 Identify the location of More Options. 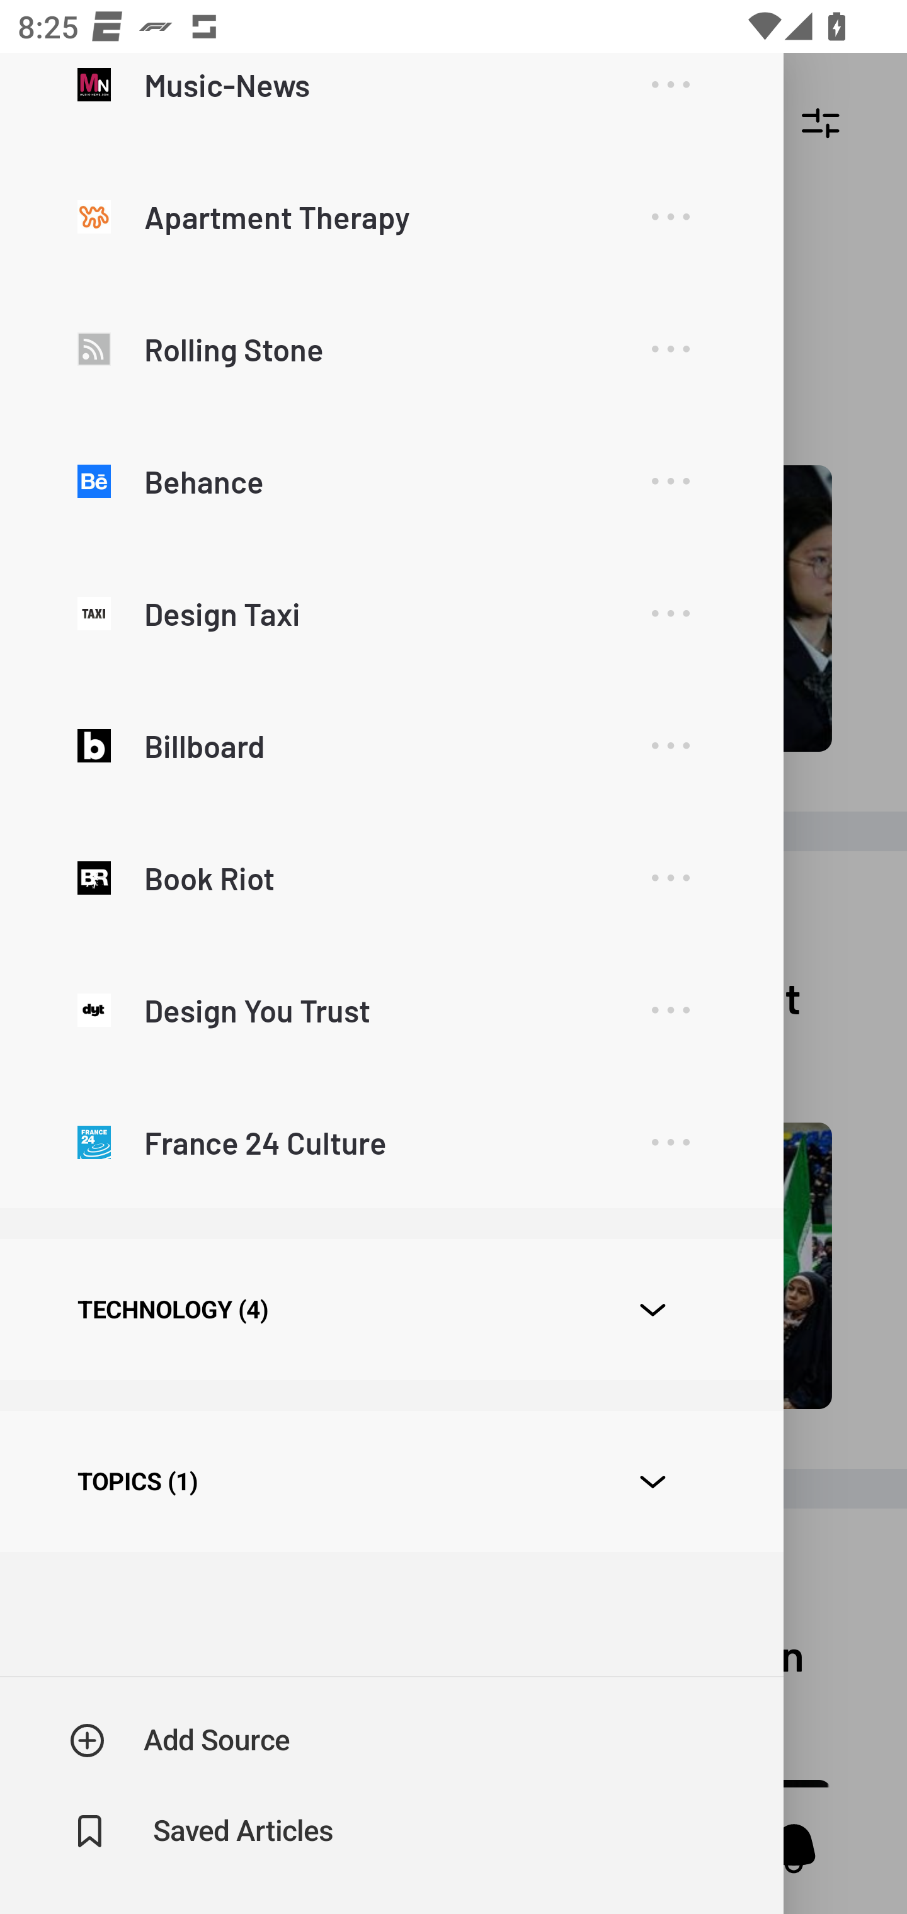
(670, 1142).